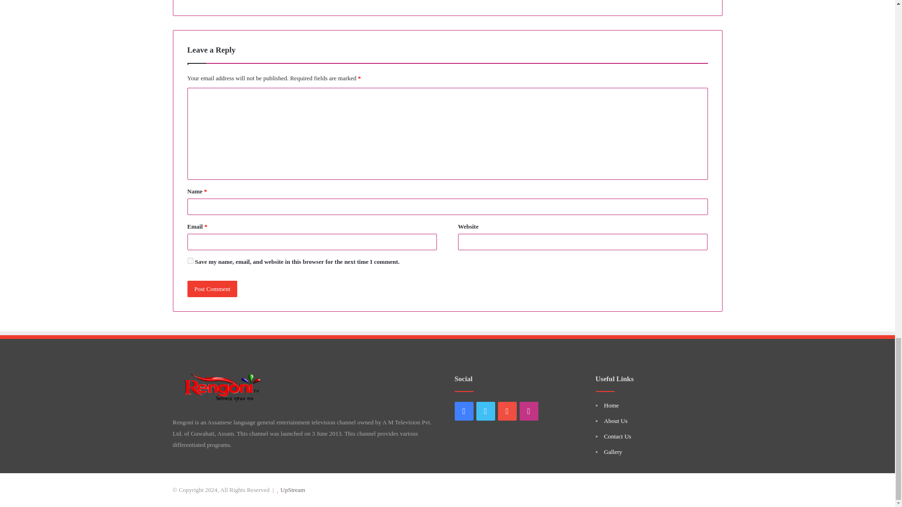 Image resolution: width=902 pixels, height=507 pixels. Describe the element at coordinates (190, 260) in the screenshot. I see `yes` at that location.